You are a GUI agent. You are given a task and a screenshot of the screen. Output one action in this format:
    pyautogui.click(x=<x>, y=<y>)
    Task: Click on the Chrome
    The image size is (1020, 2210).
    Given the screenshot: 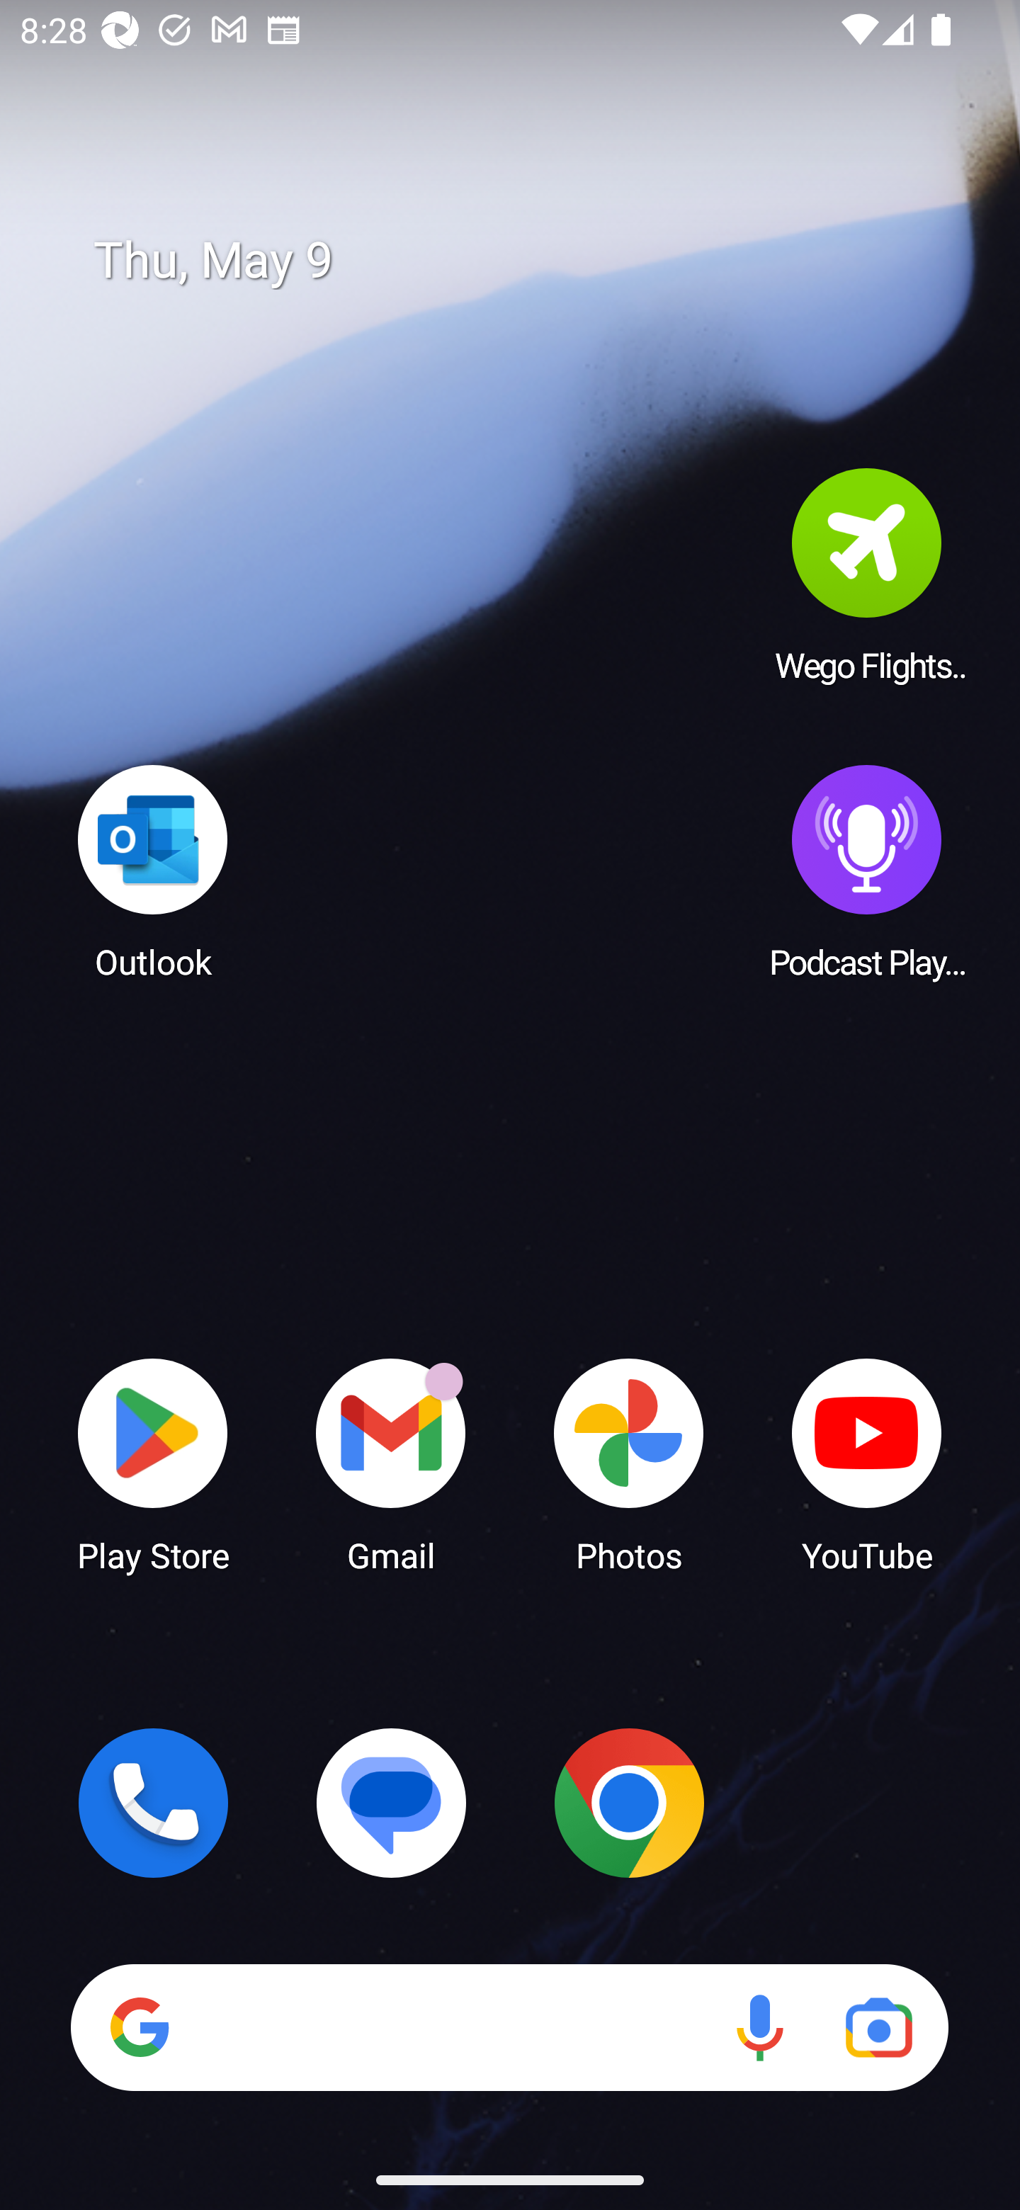 What is the action you would take?
    pyautogui.click(x=629, y=1803)
    